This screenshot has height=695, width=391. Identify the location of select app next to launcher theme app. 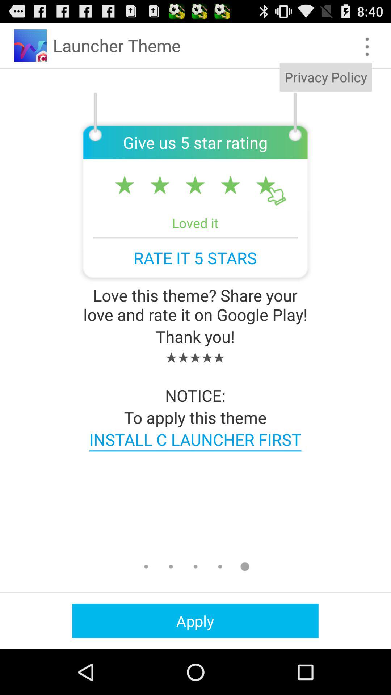
(367, 46).